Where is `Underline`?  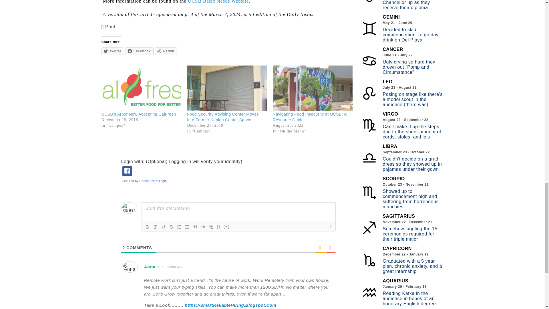 Underline is located at coordinates (163, 227).